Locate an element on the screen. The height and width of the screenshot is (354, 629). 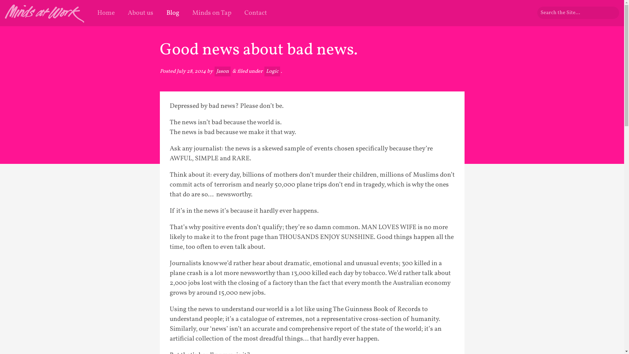
About us is located at coordinates (141, 13).